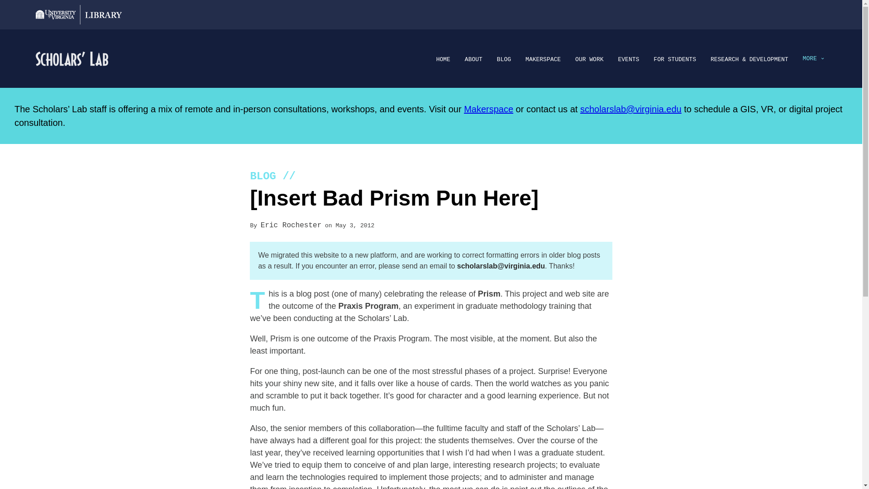 The image size is (869, 489). What do you see at coordinates (589, 60) in the screenshot?
I see `OUR WORK` at bounding box center [589, 60].